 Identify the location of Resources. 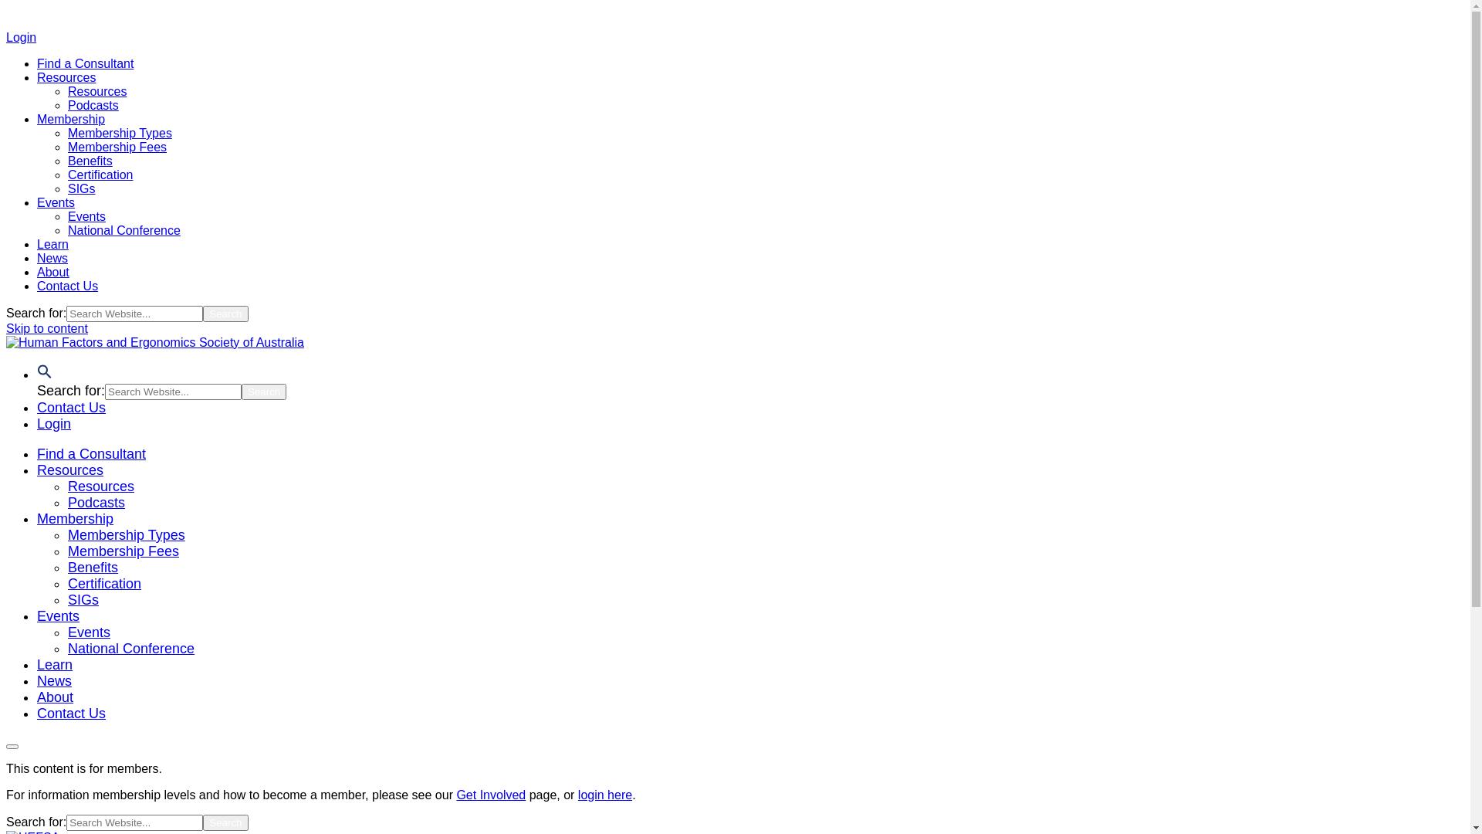
(70, 470).